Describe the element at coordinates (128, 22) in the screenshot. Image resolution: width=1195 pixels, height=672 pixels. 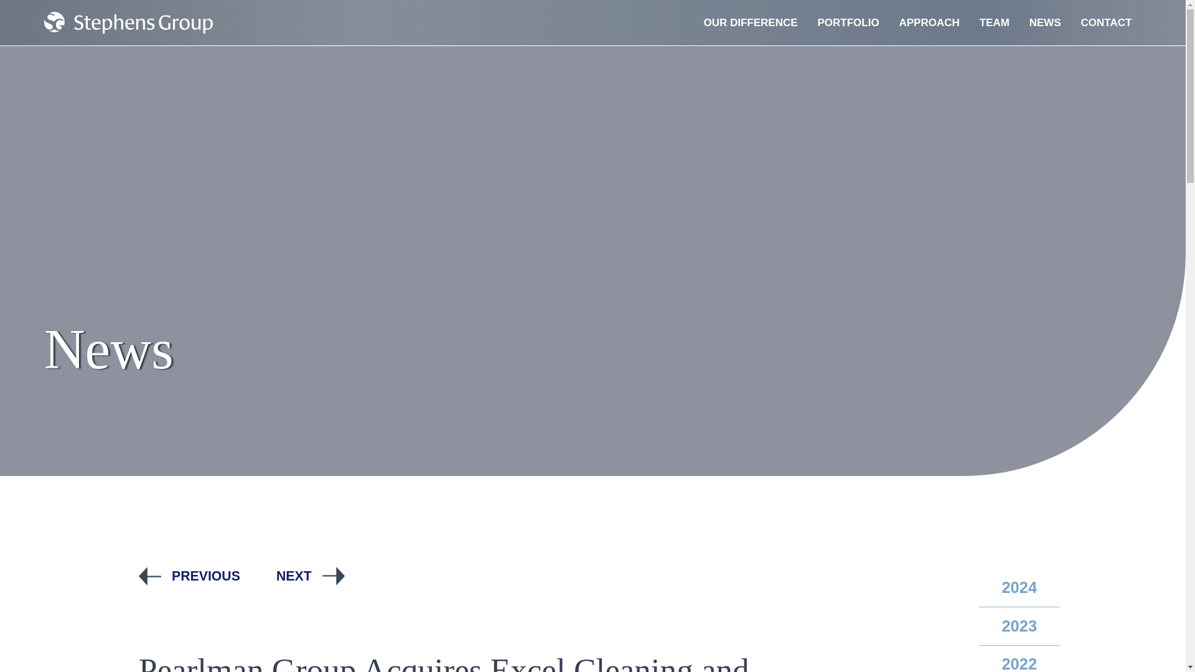
I see `Stephens Group` at that location.